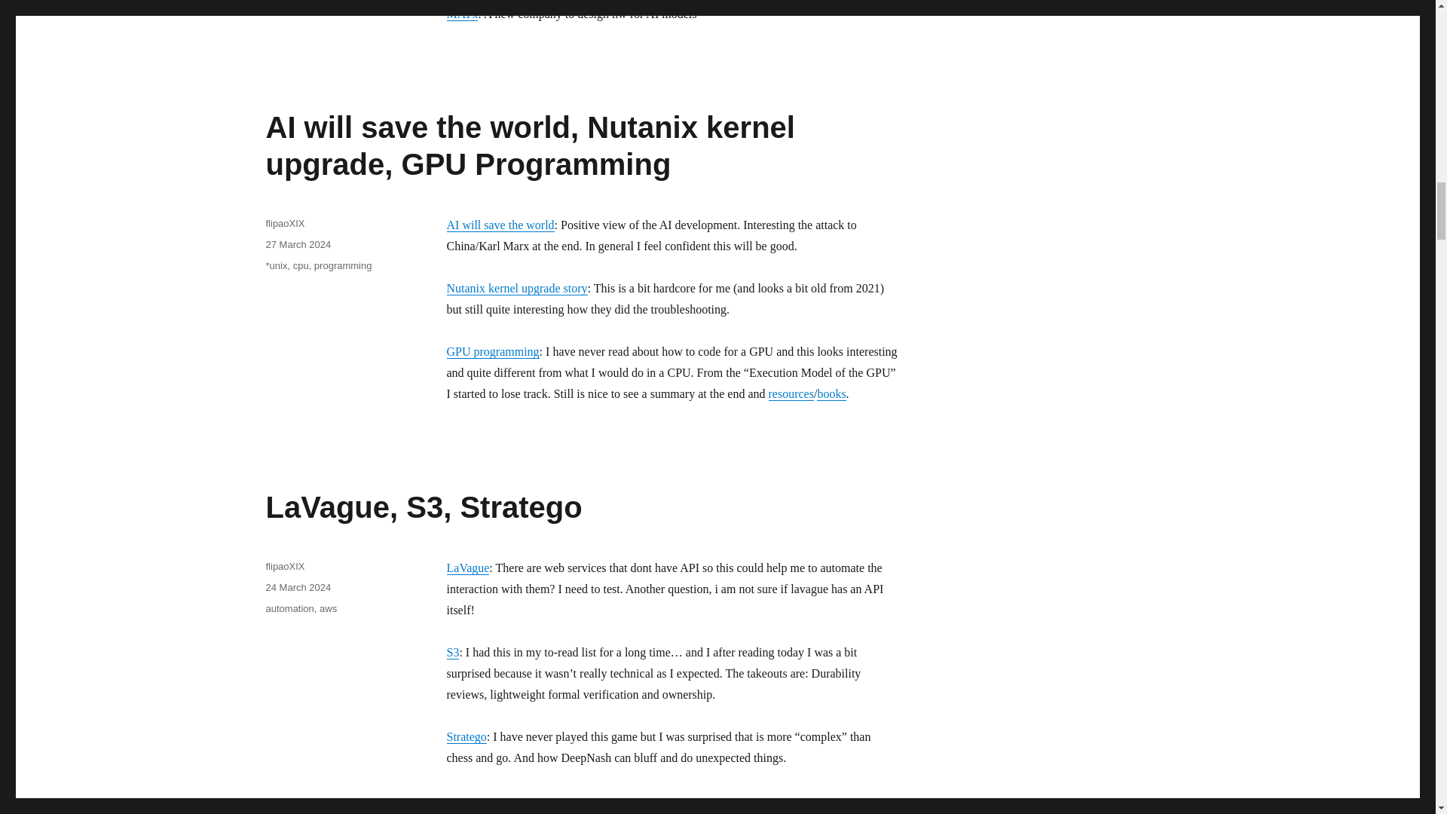 This screenshot has height=814, width=1447. Describe the element at coordinates (298, 244) in the screenshot. I see `27 March 2024` at that location.